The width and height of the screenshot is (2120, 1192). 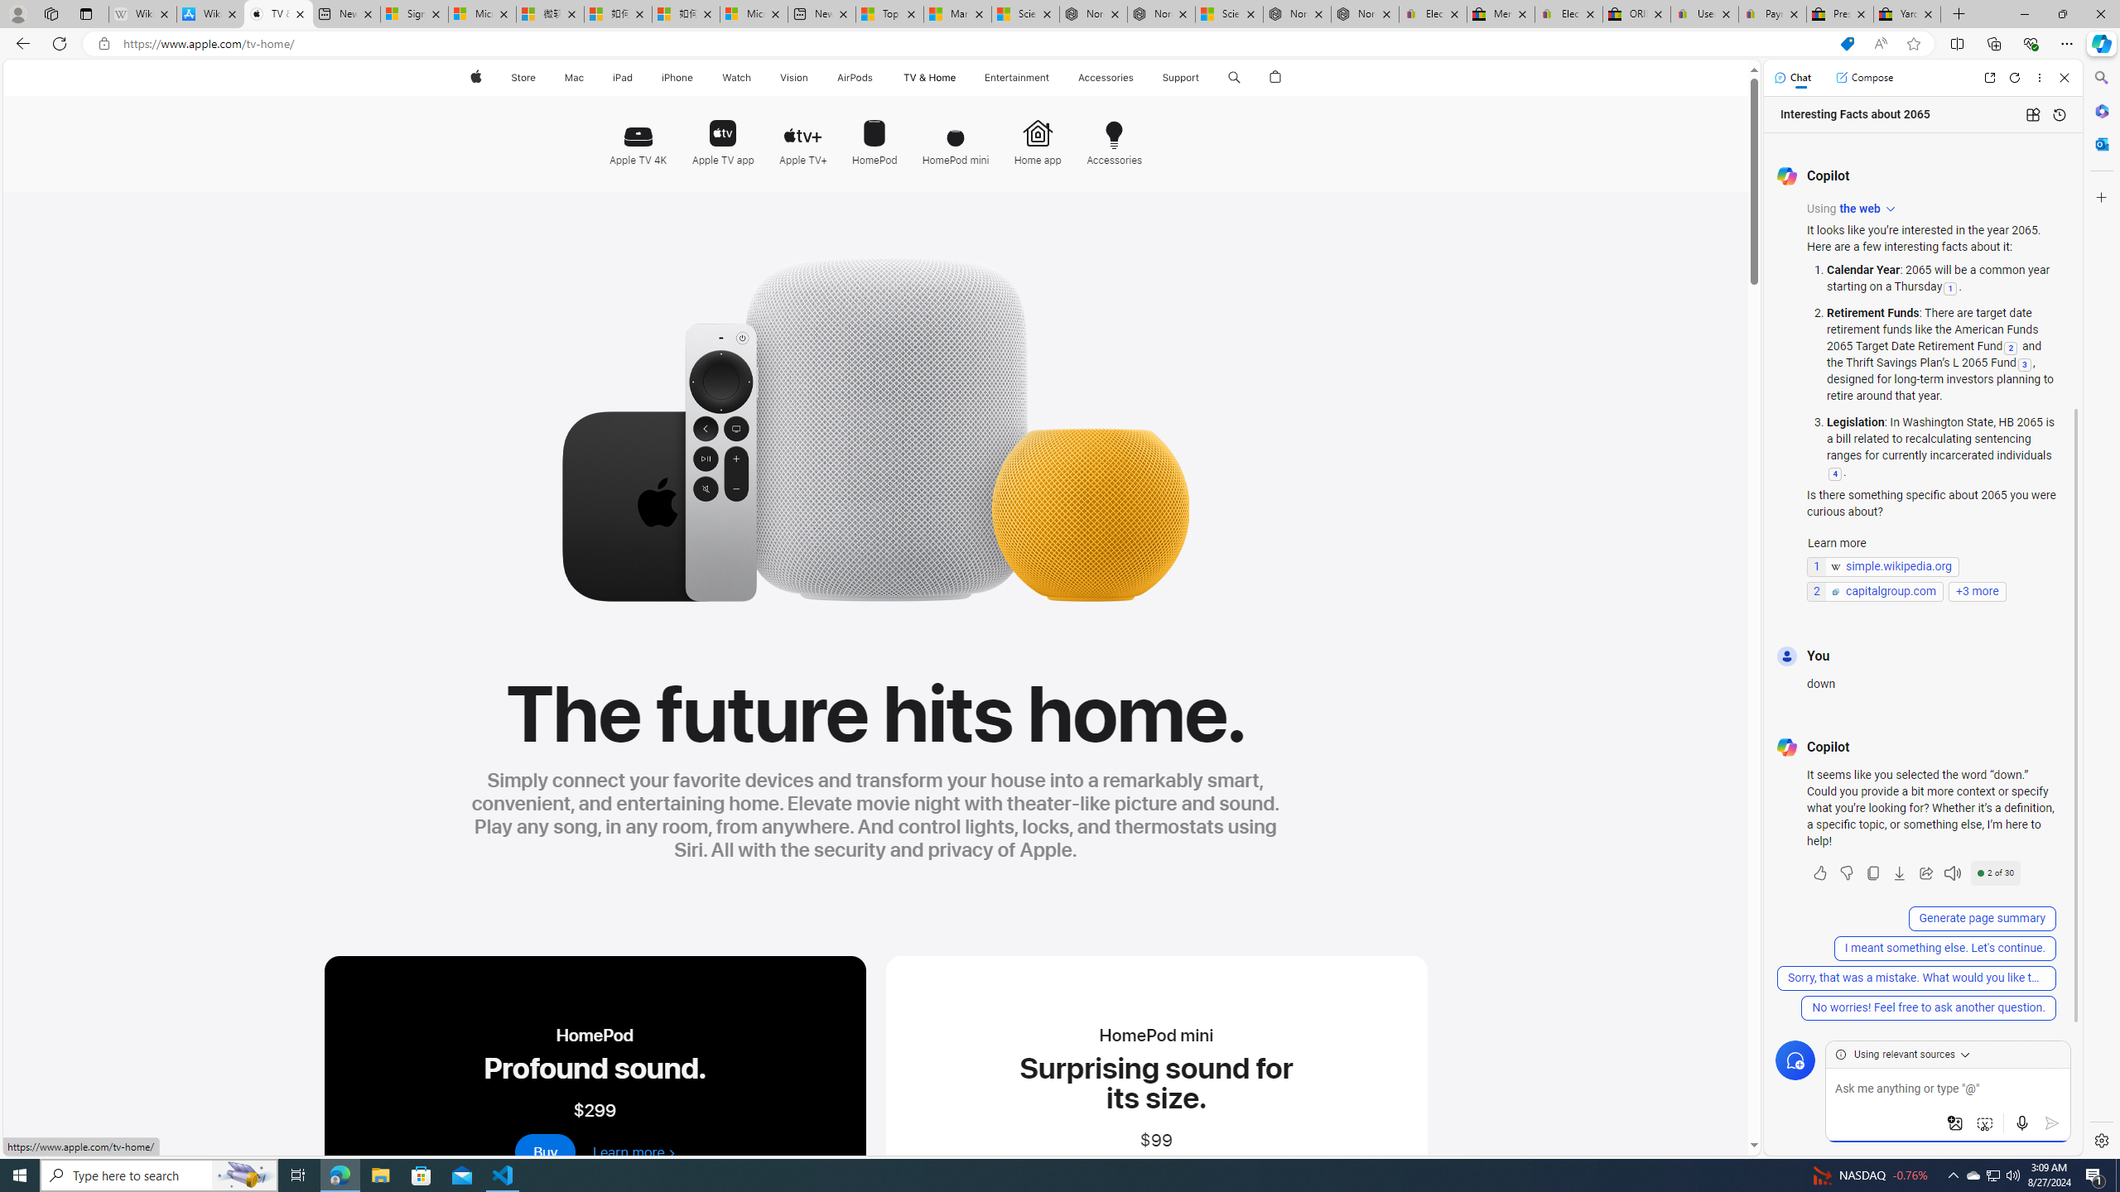 What do you see at coordinates (142, 14) in the screenshot?
I see `Wikipedia - Sleeping` at bounding box center [142, 14].